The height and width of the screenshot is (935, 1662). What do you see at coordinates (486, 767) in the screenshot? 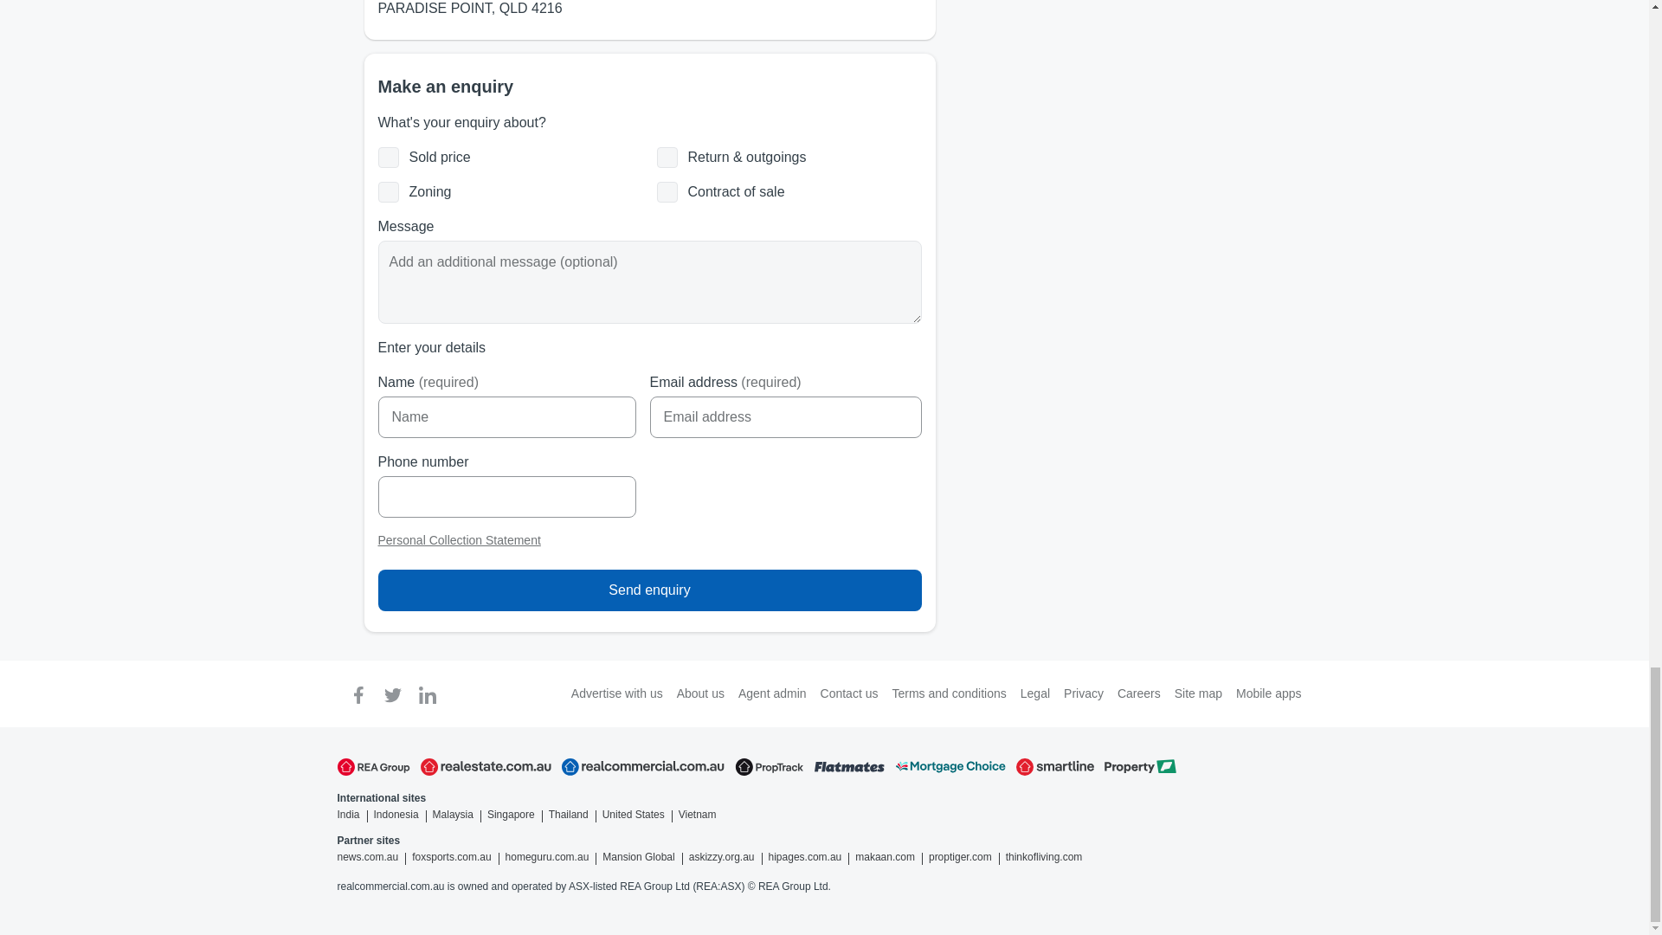
I see `realestate.com.au: Real estate to buy and rent` at bounding box center [486, 767].